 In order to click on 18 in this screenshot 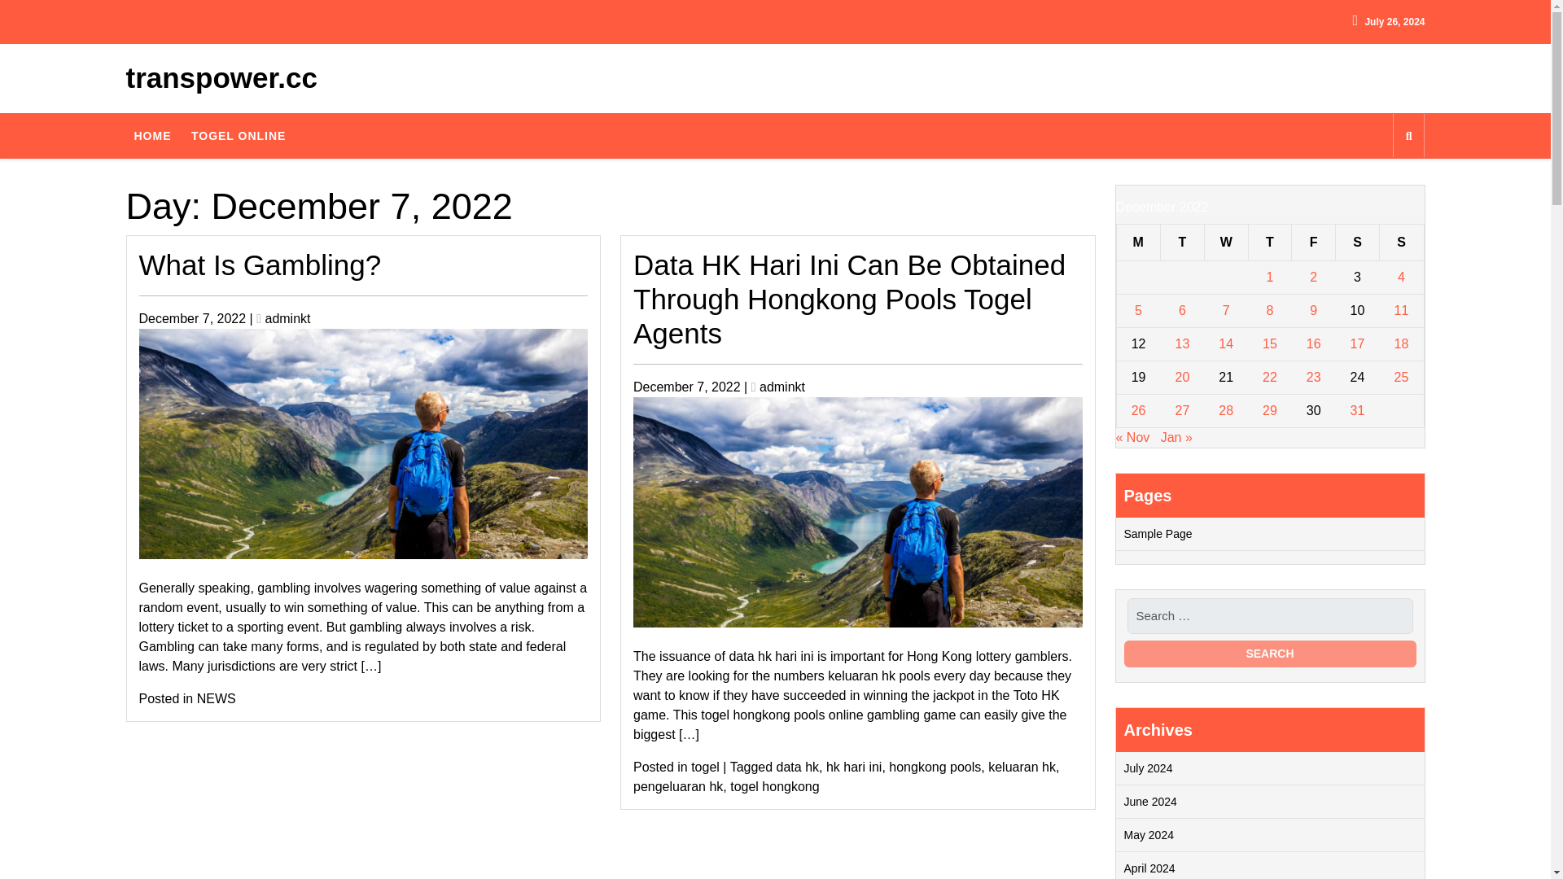, I will do `click(1402, 343)`.